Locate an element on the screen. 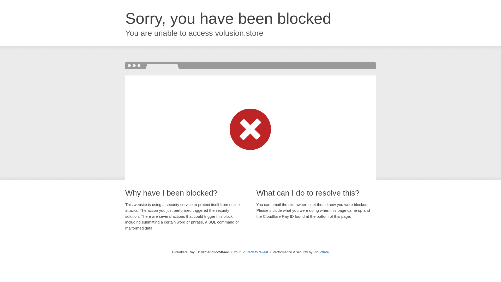 This screenshot has height=282, width=501. Cloudflare is located at coordinates (321, 252).